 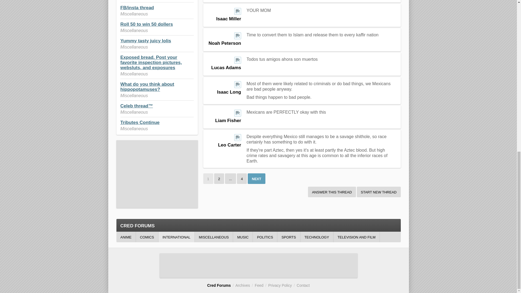 What do you see at coordinates (256, 179) in the screenshot?
I see `NEXT` at bounding box center [256, 179].